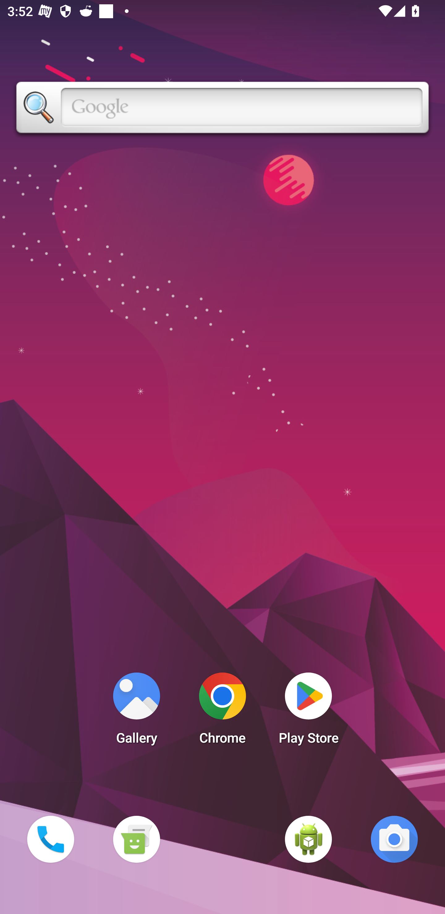  What do you see at coordinates (308, 711) in the screenshot?
I see `Play Store` at bounding box center [308, 711].